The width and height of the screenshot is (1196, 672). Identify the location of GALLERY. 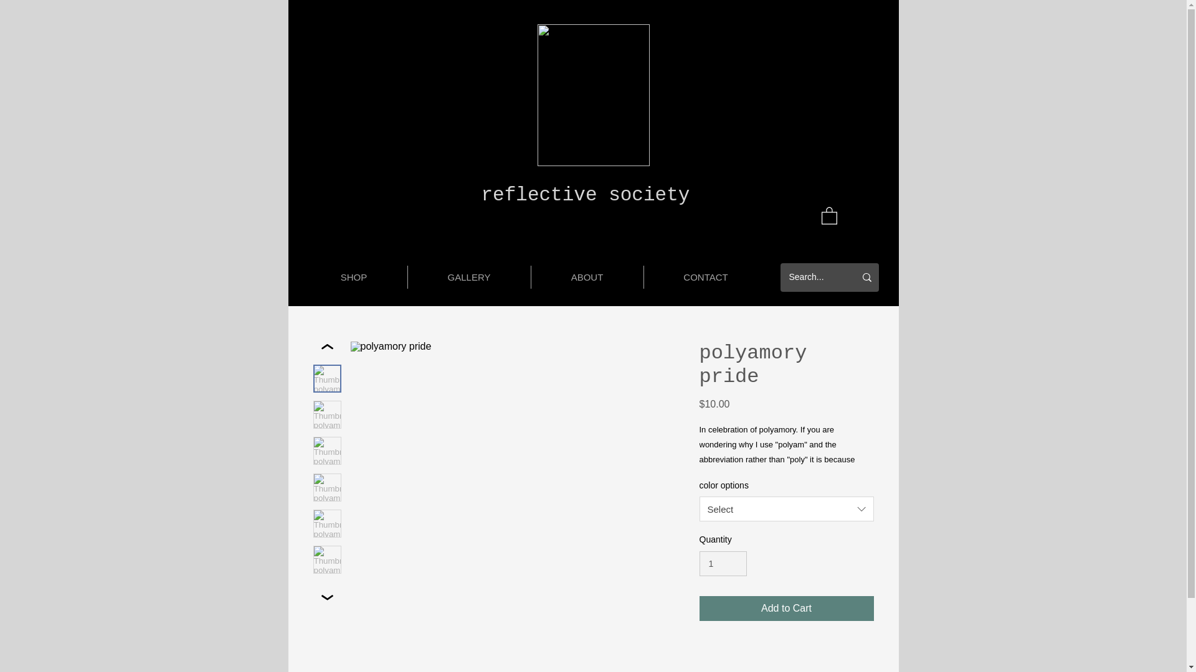
(468, 277).